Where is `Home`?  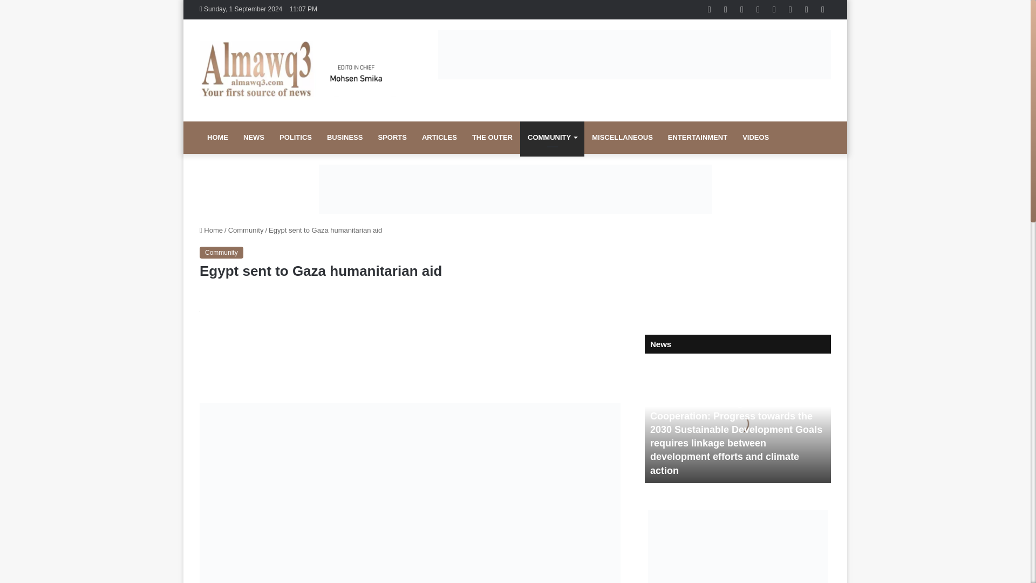 Home is located at coordinates (211, 230).